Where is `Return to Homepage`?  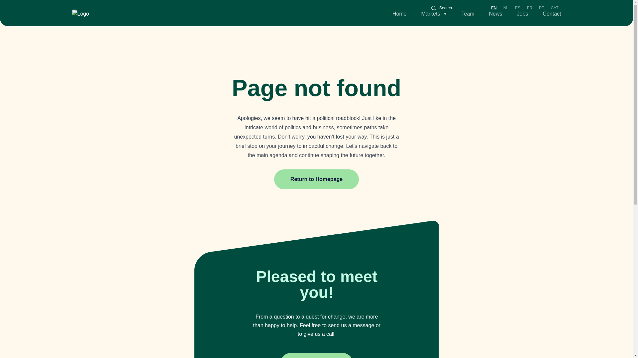 Return to Homepage is located at coordinates (316, 179).